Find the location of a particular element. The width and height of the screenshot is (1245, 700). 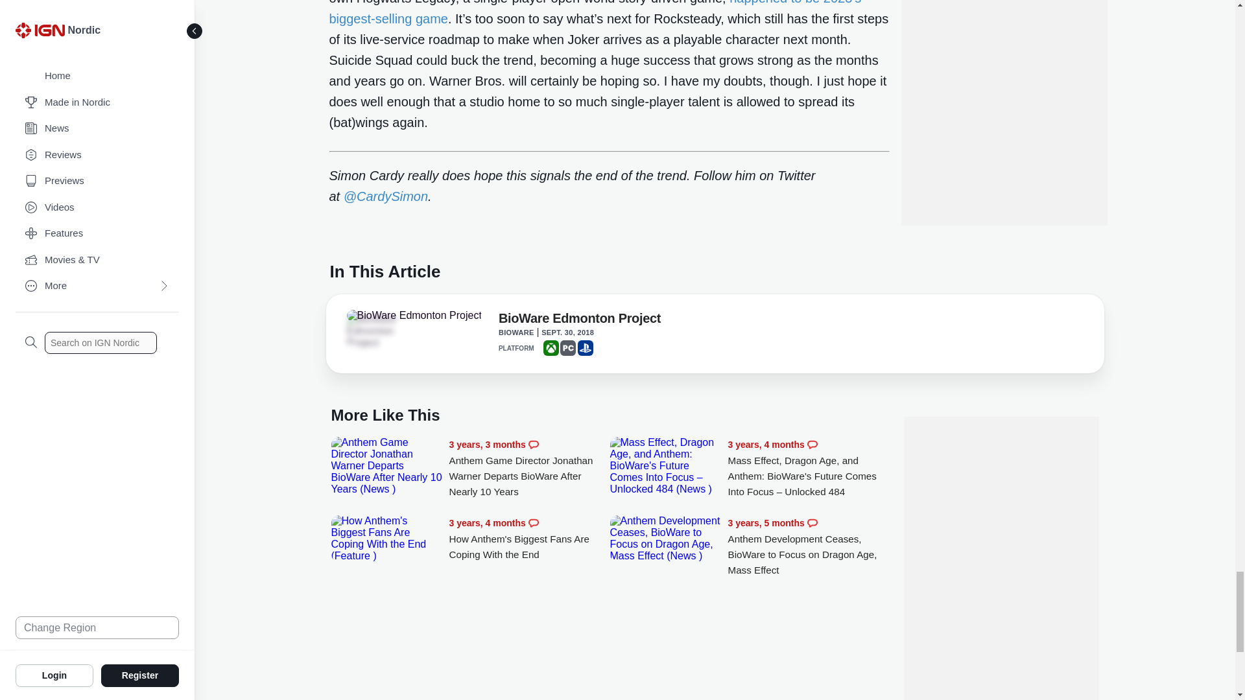

BioWare Edmonton Project is located at coordinates (580, 320).